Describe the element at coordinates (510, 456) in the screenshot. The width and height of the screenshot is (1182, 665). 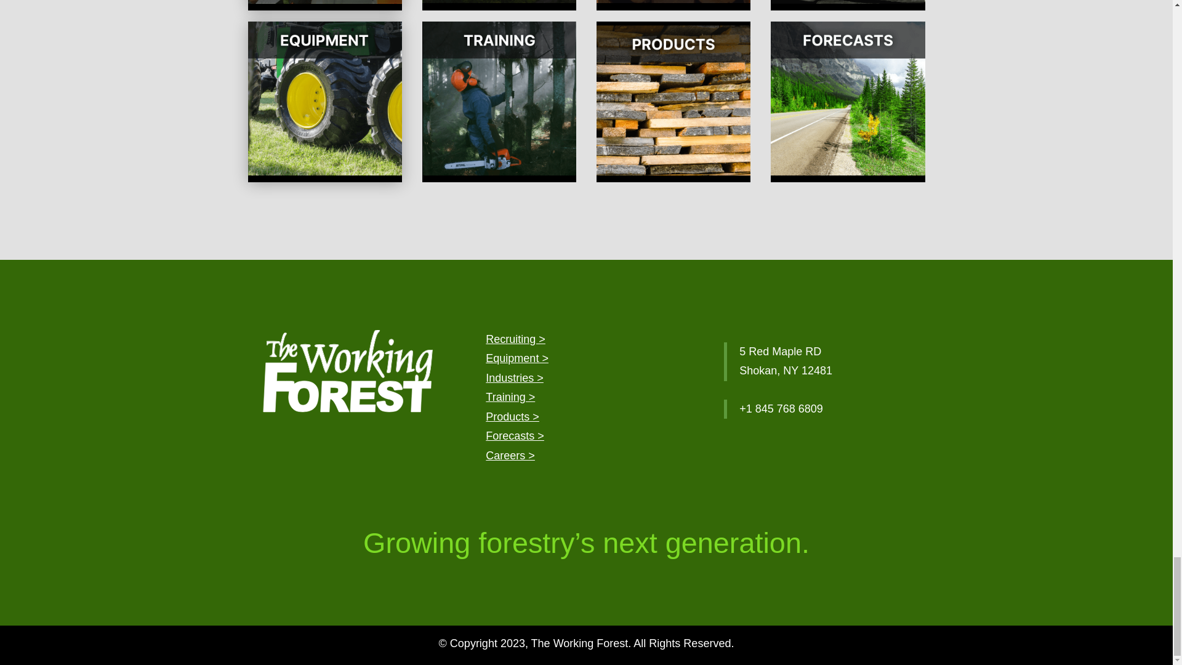
I see `Career Information` at that location.